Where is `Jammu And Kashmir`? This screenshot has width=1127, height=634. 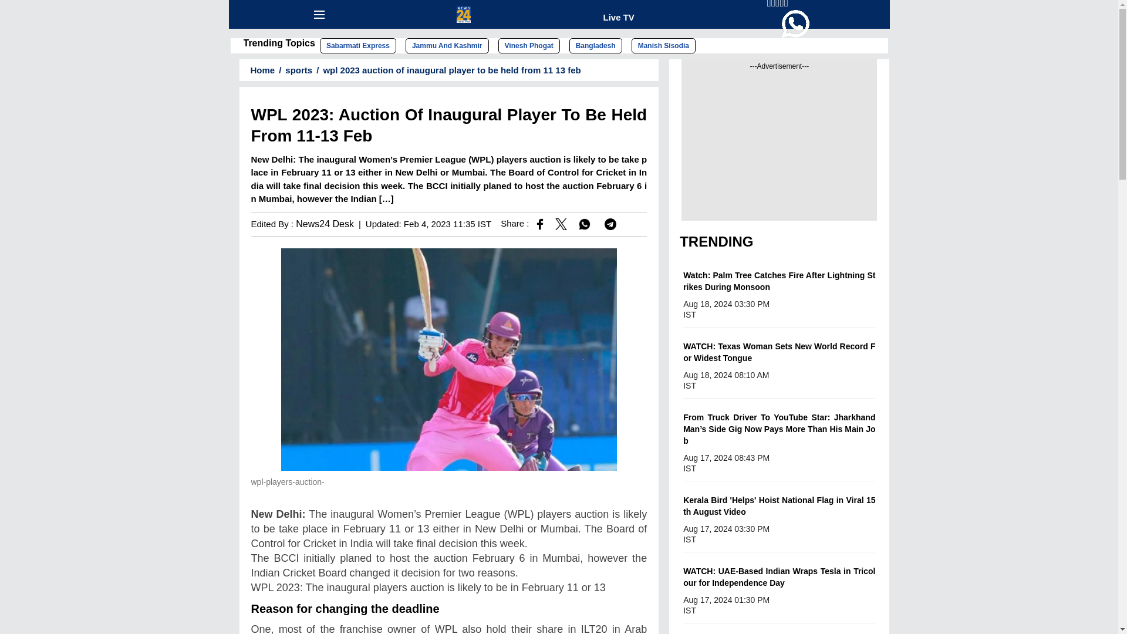
Jammu And Kashmir is located at coordinates (447, 45).